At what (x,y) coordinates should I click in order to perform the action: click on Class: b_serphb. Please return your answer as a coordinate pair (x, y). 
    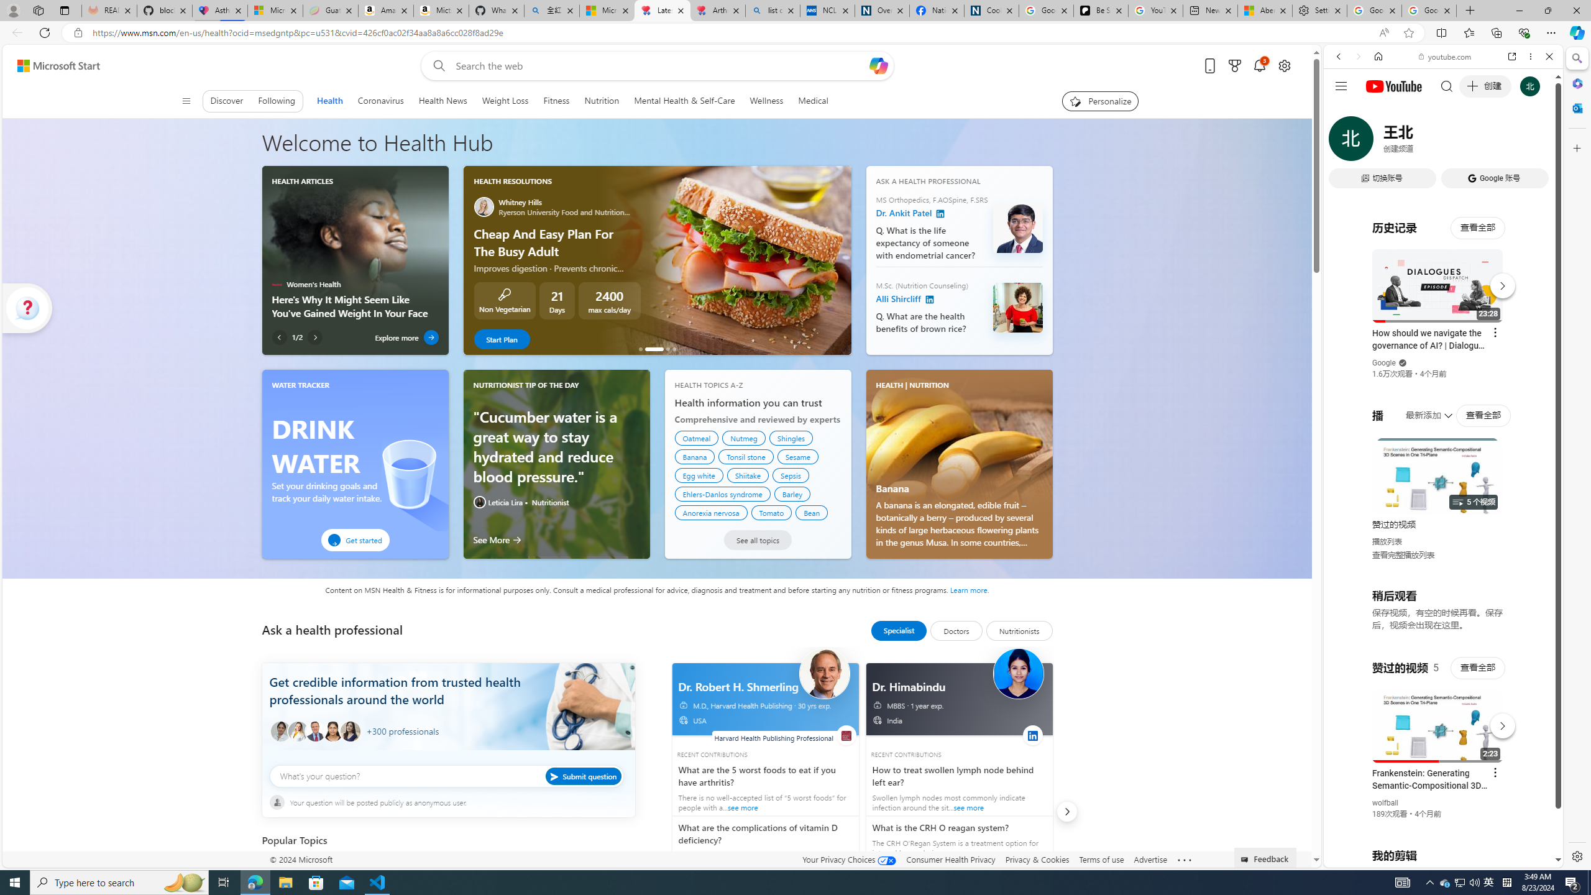
    Looking at the image, I should click on (1535, 143).